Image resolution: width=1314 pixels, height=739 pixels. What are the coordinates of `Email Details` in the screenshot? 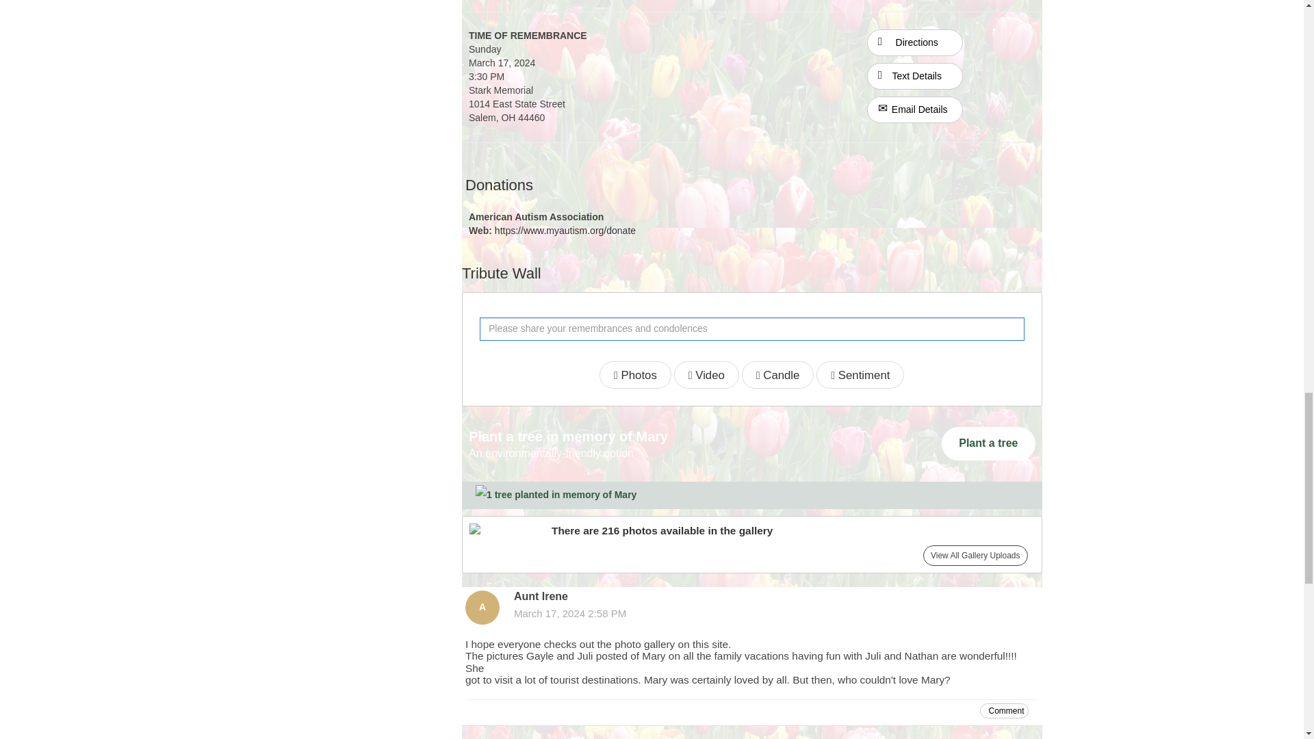 It's located at (915, 109).